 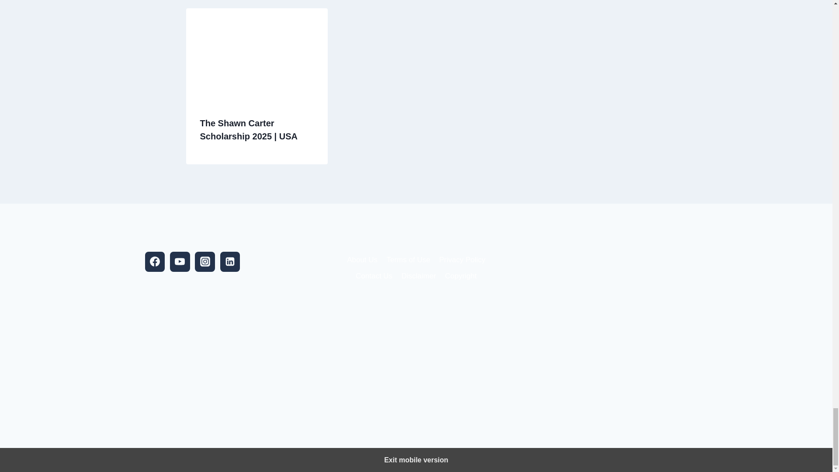 I want to click on Terms of Use, so click(x=408, y=260).